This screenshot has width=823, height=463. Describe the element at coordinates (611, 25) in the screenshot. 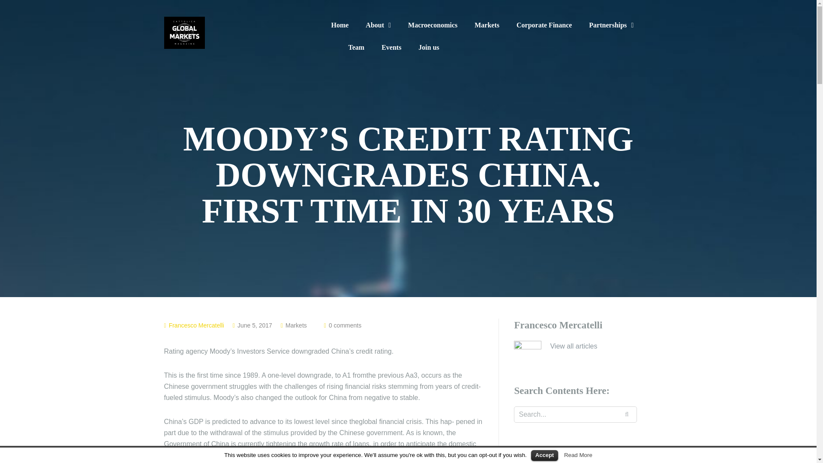

I see `Partnerships` at that location.